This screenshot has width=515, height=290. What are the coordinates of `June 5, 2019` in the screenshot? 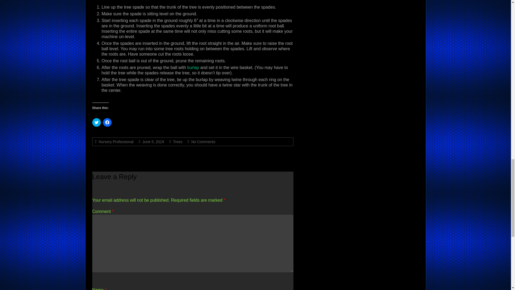 It's located at (153, 142).